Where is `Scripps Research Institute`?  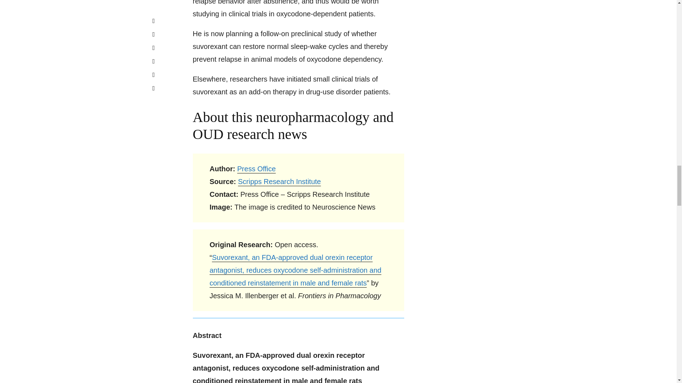
Scripps Research Institute is located at coordinates (279, 182).